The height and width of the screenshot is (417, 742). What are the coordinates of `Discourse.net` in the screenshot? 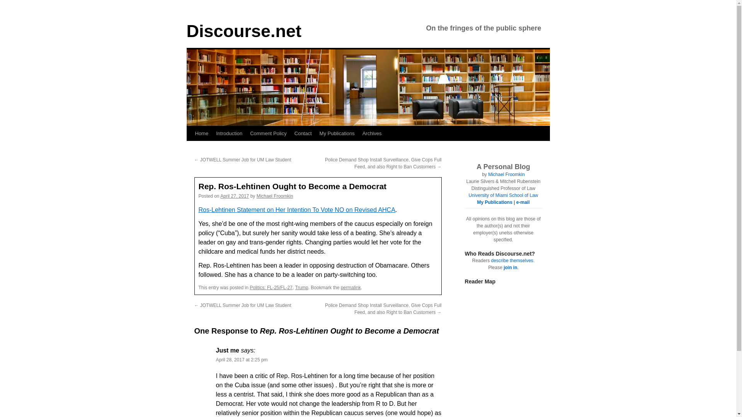 It's located at (243, 31).